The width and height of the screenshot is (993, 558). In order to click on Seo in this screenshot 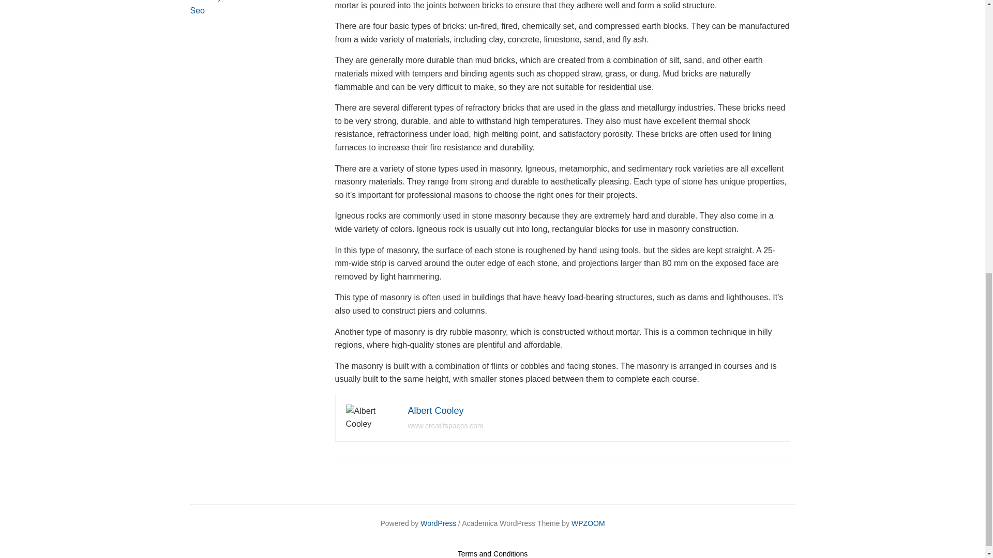, I will do `click(198, 10)`.